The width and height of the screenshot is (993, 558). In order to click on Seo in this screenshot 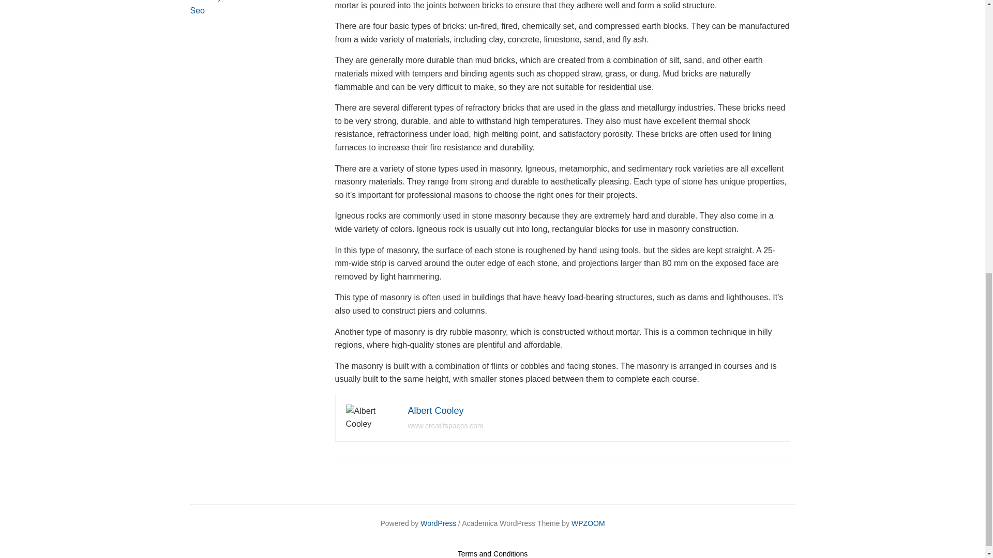, I will do `click(198, 10)`.